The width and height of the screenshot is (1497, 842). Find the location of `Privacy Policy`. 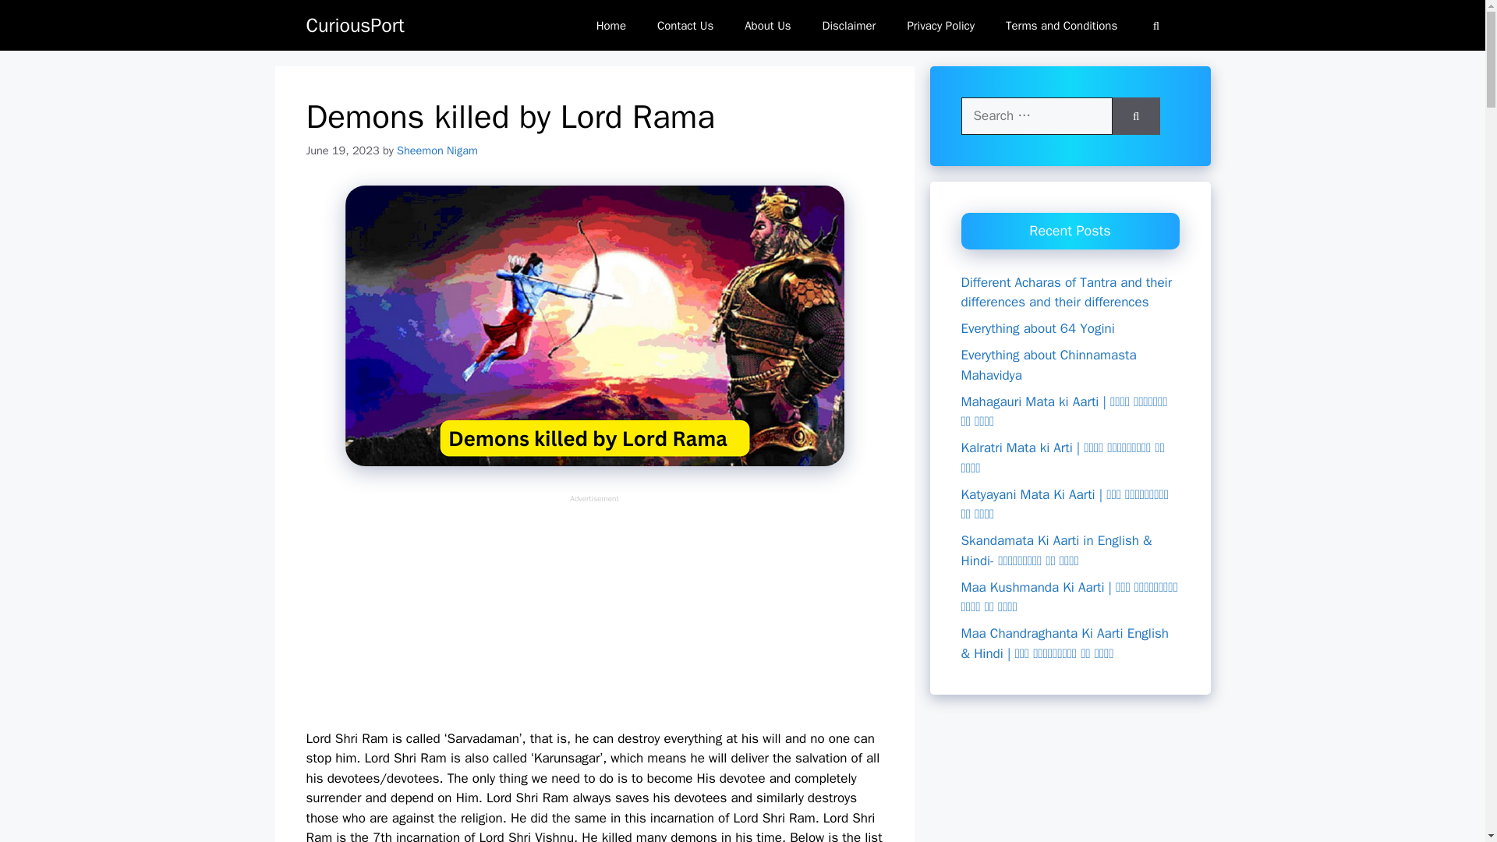

Privacy Policy is located at coordinates (940, 25).